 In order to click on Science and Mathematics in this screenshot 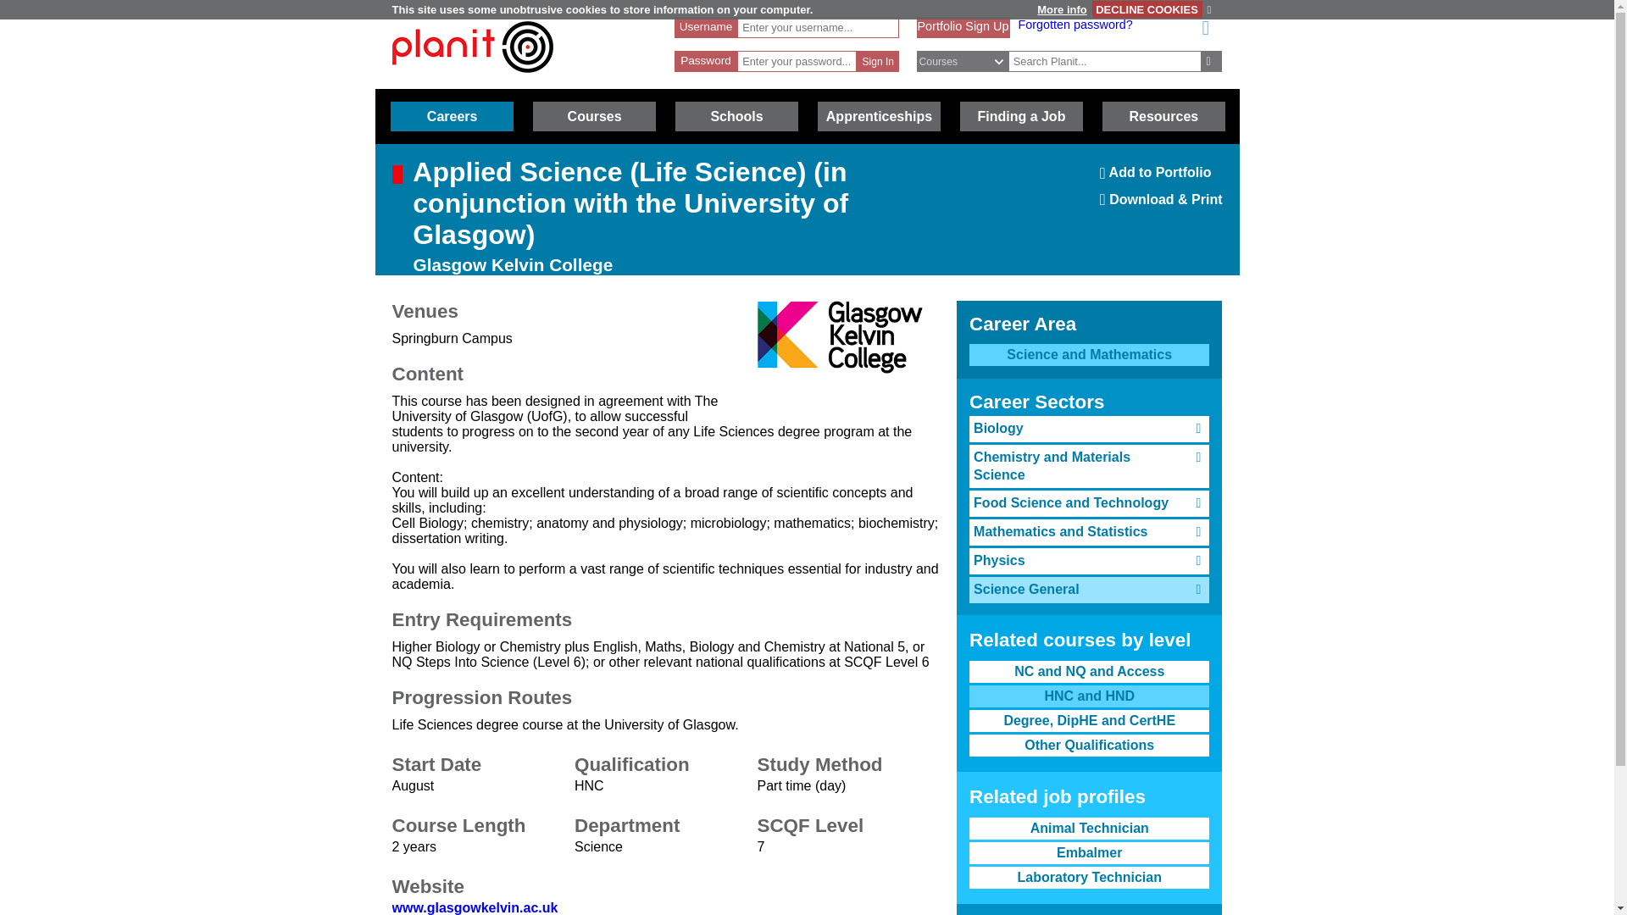, I will do `click(594, 116)`.